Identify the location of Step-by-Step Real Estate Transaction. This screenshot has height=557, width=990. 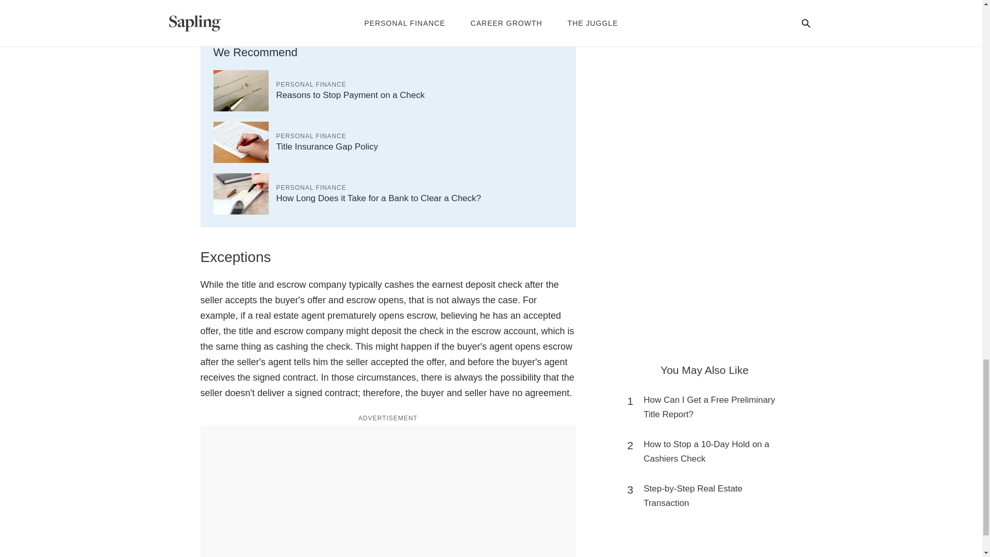
(709, 496).